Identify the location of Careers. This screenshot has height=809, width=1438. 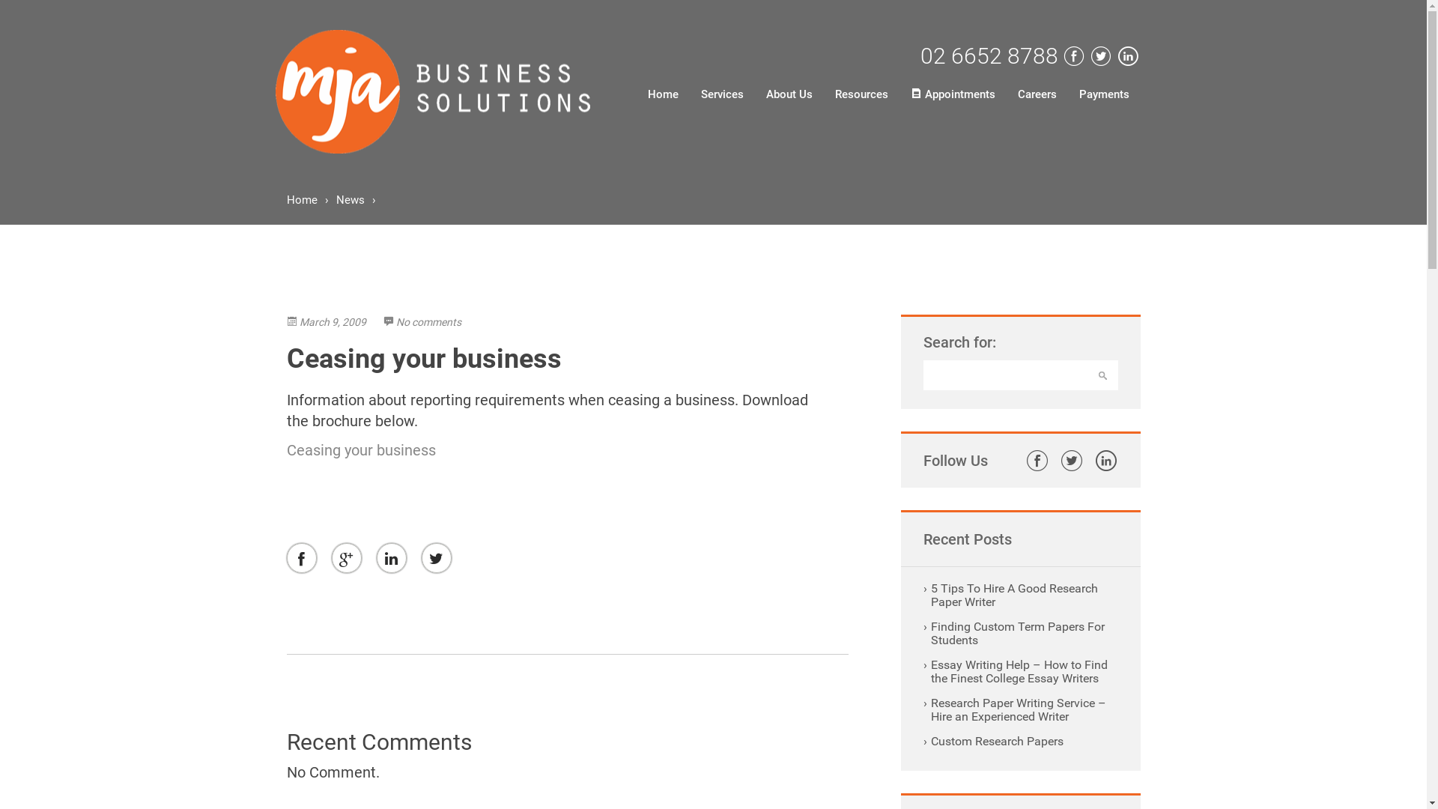
(1037, 94).